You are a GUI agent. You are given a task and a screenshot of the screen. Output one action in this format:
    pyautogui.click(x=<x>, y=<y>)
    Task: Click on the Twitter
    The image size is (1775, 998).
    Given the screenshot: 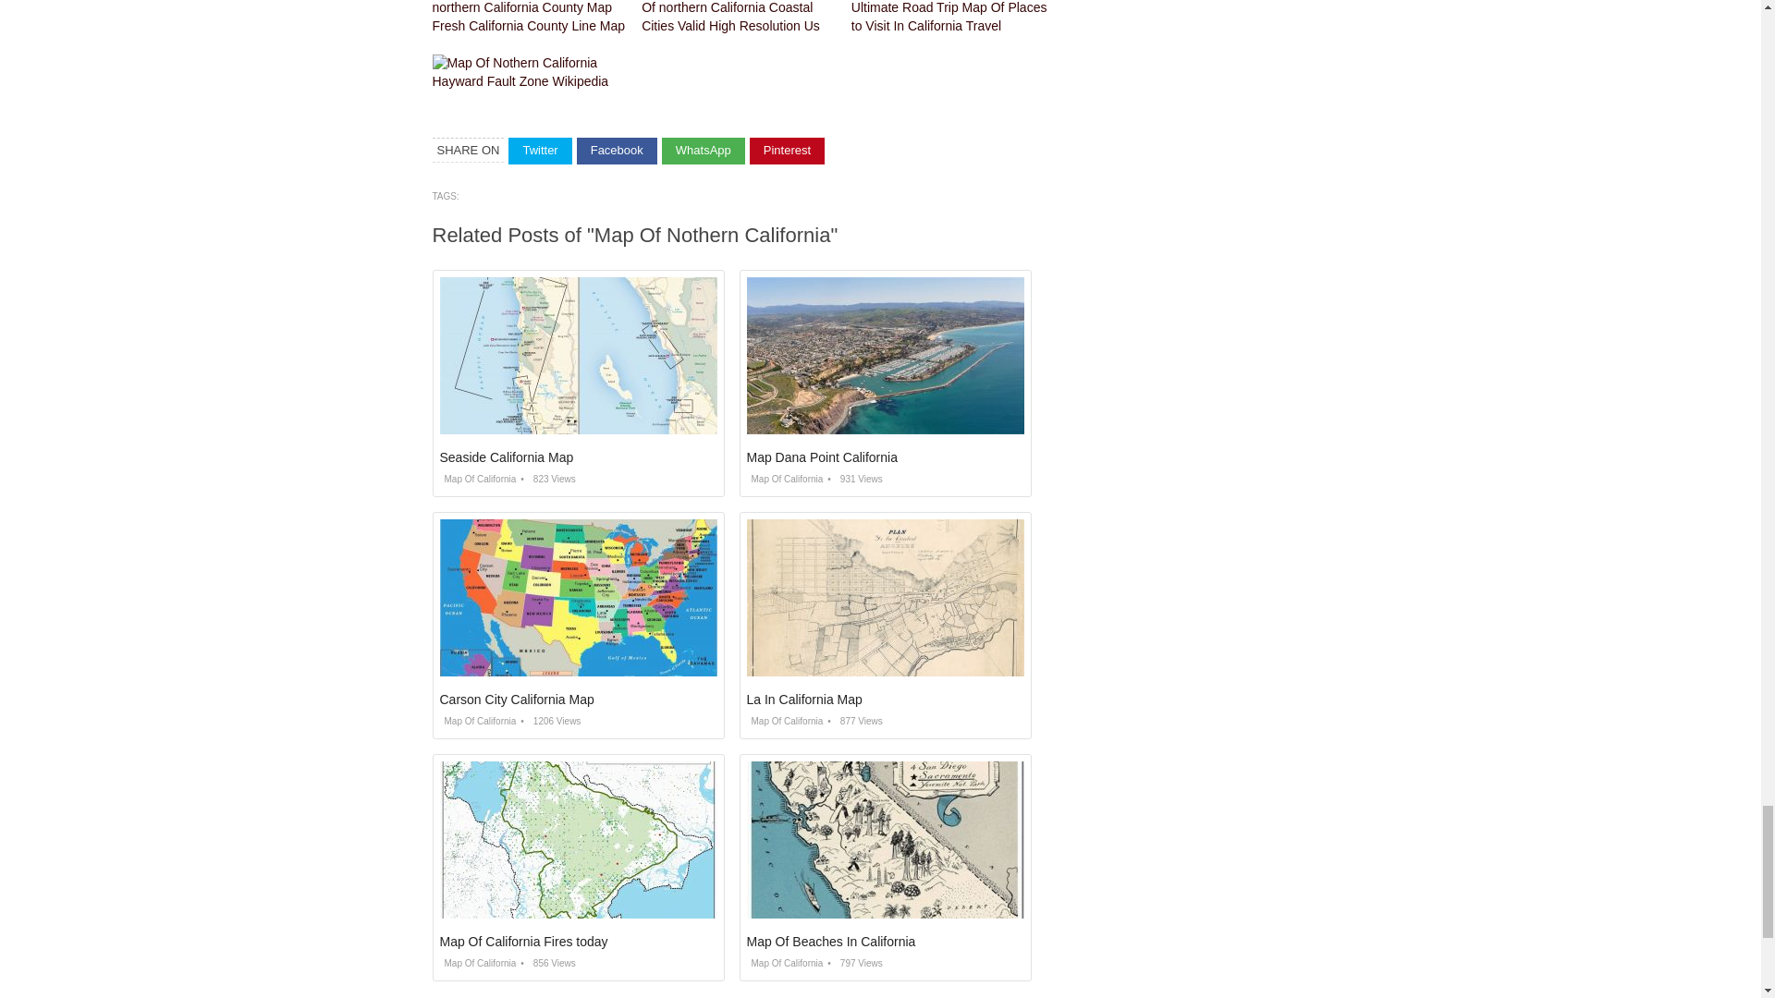 What is the action you would take?
    pyautogui.click(x=540, y=152)
    